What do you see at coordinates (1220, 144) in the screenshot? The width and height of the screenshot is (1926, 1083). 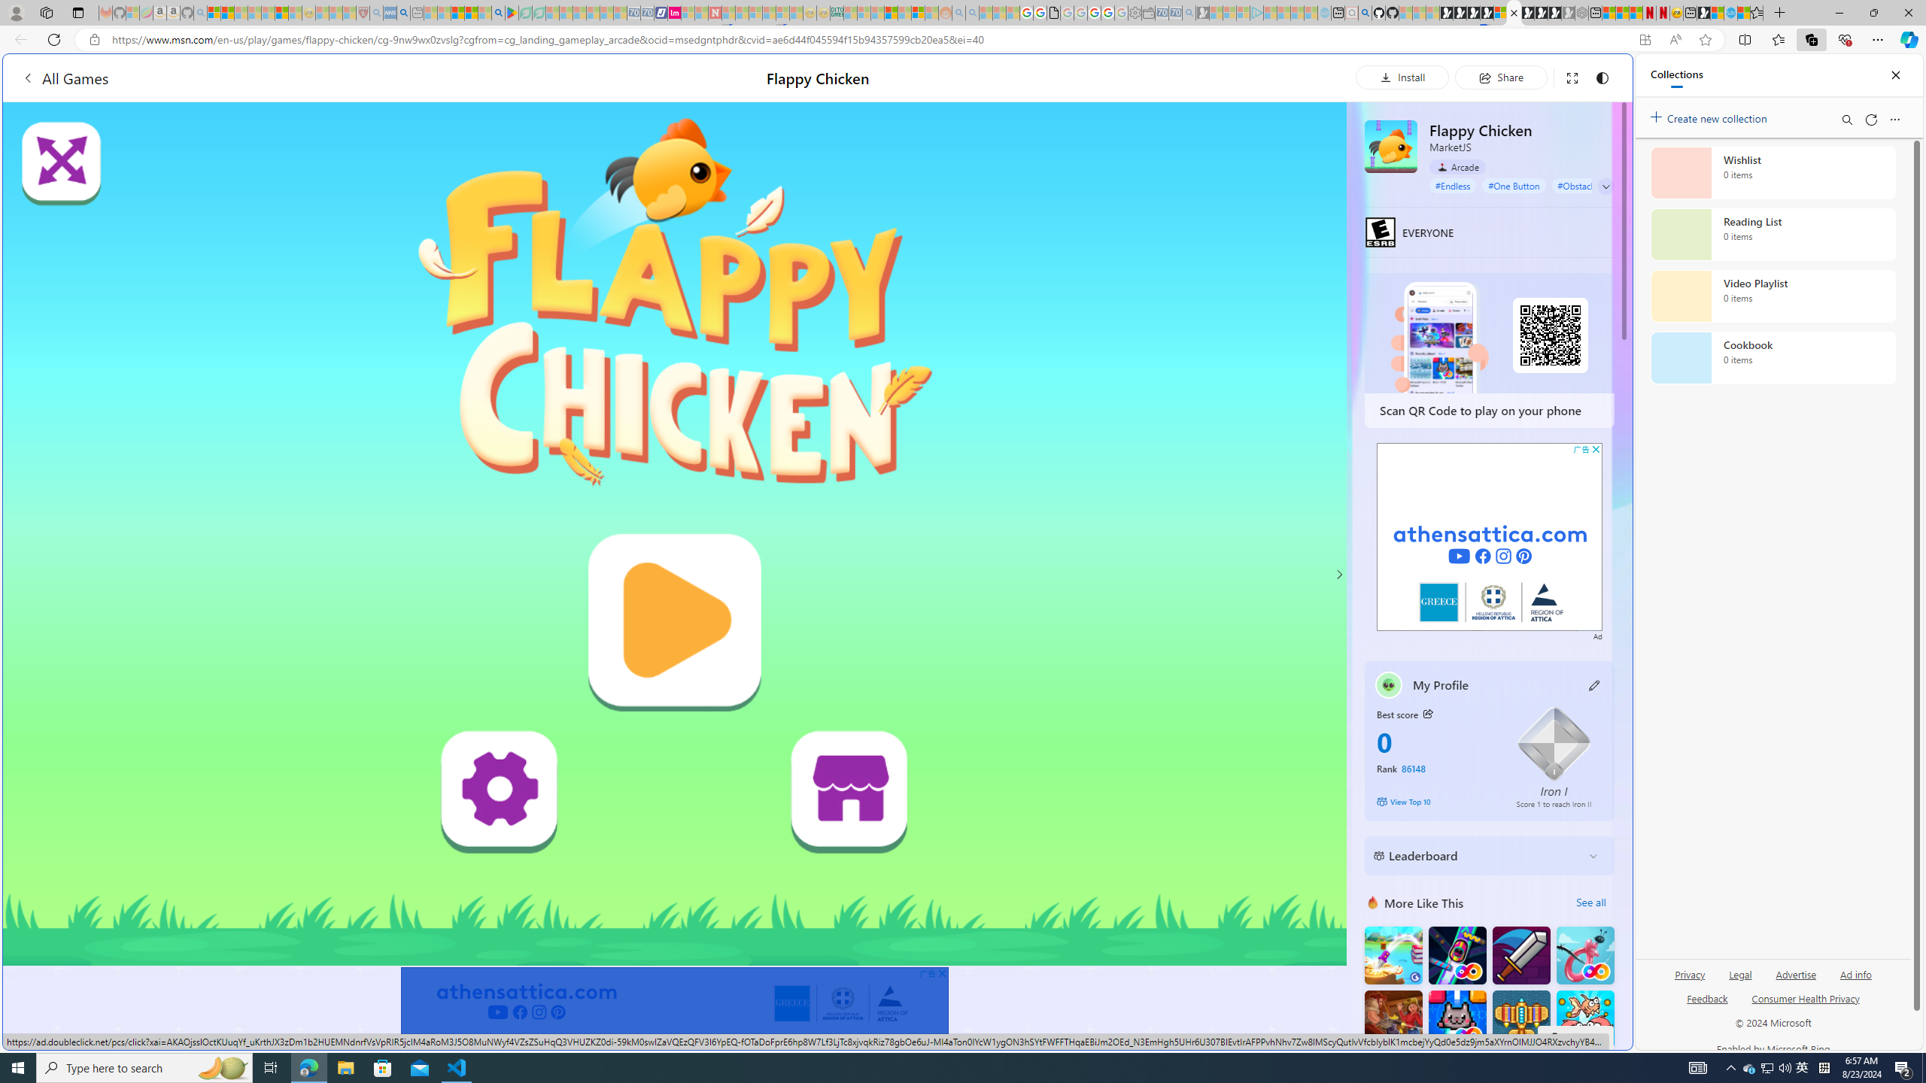 I see `Search or enter web address` at bounding box center [1220, 144].